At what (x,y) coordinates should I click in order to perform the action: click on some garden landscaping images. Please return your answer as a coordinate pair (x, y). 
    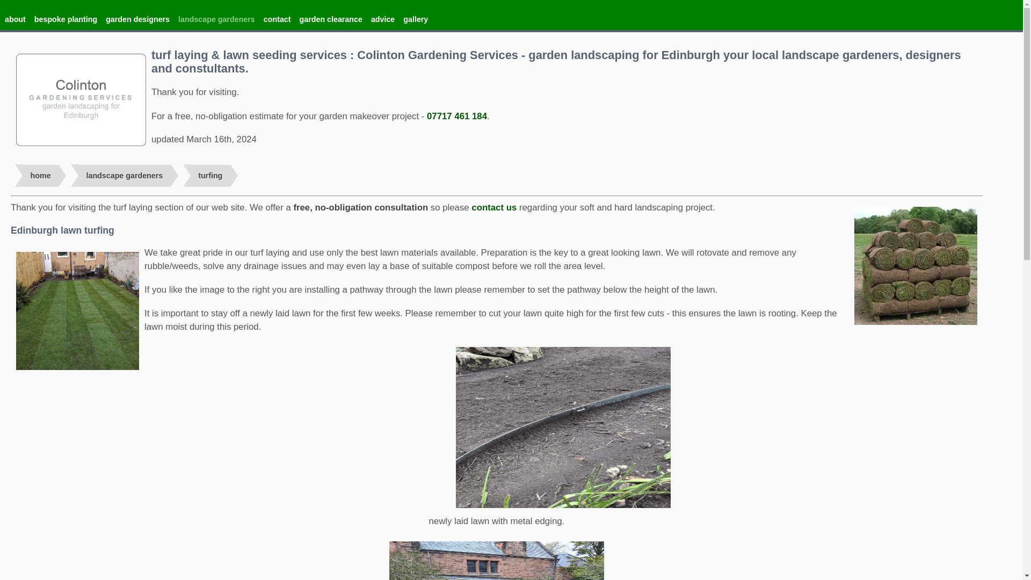
    Looking at the image, I should click on (415, 19).